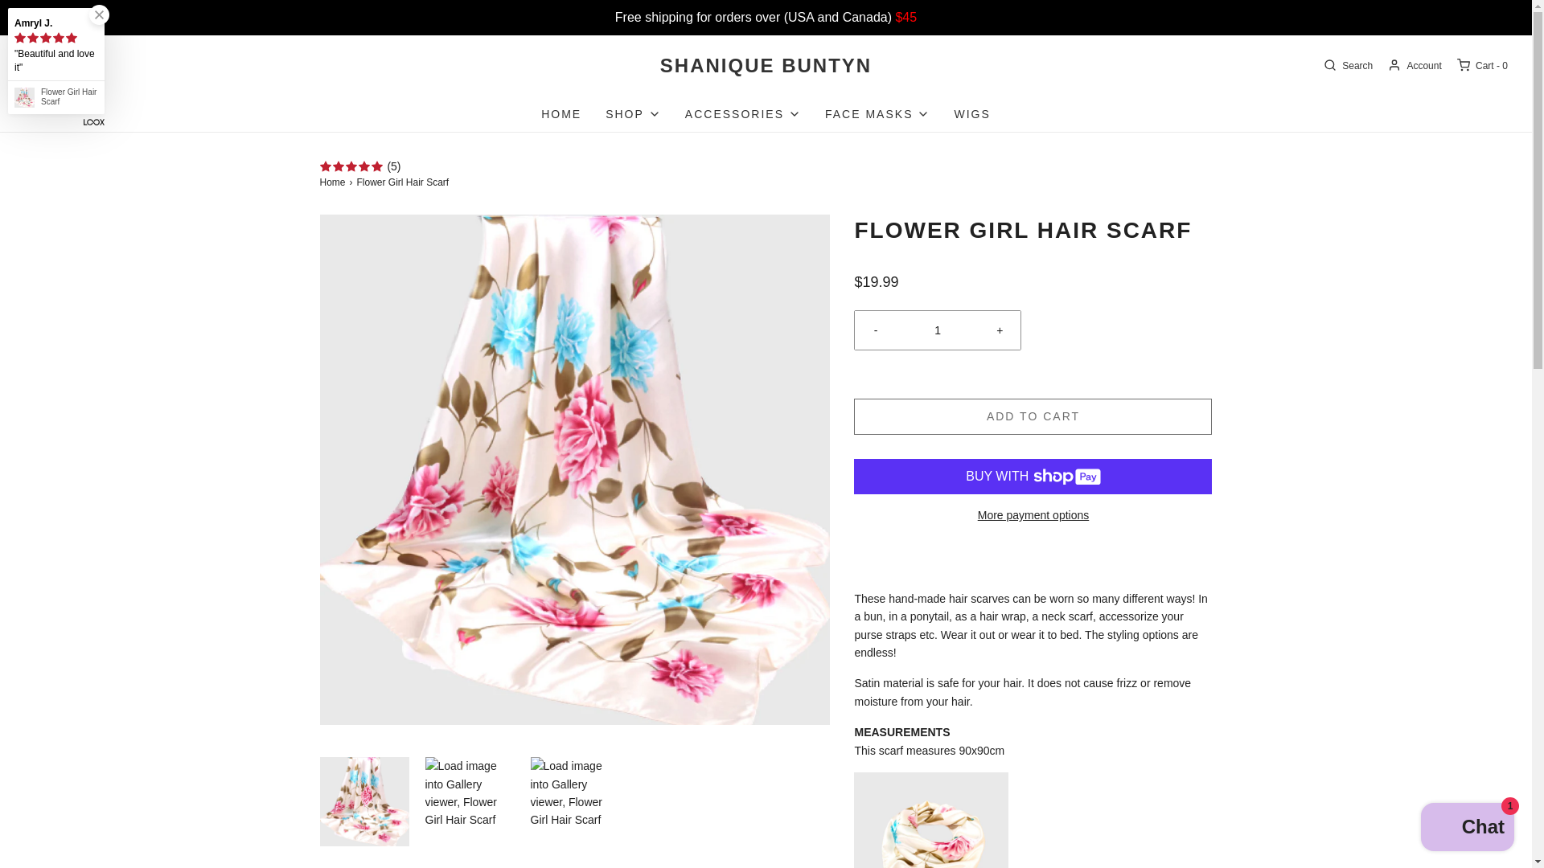 The width and height of the screenshot is (1544, 868). What do you see at coordinates (561, 114) in the screenshot?
I see `HOME` at bounding box center [561, 114].